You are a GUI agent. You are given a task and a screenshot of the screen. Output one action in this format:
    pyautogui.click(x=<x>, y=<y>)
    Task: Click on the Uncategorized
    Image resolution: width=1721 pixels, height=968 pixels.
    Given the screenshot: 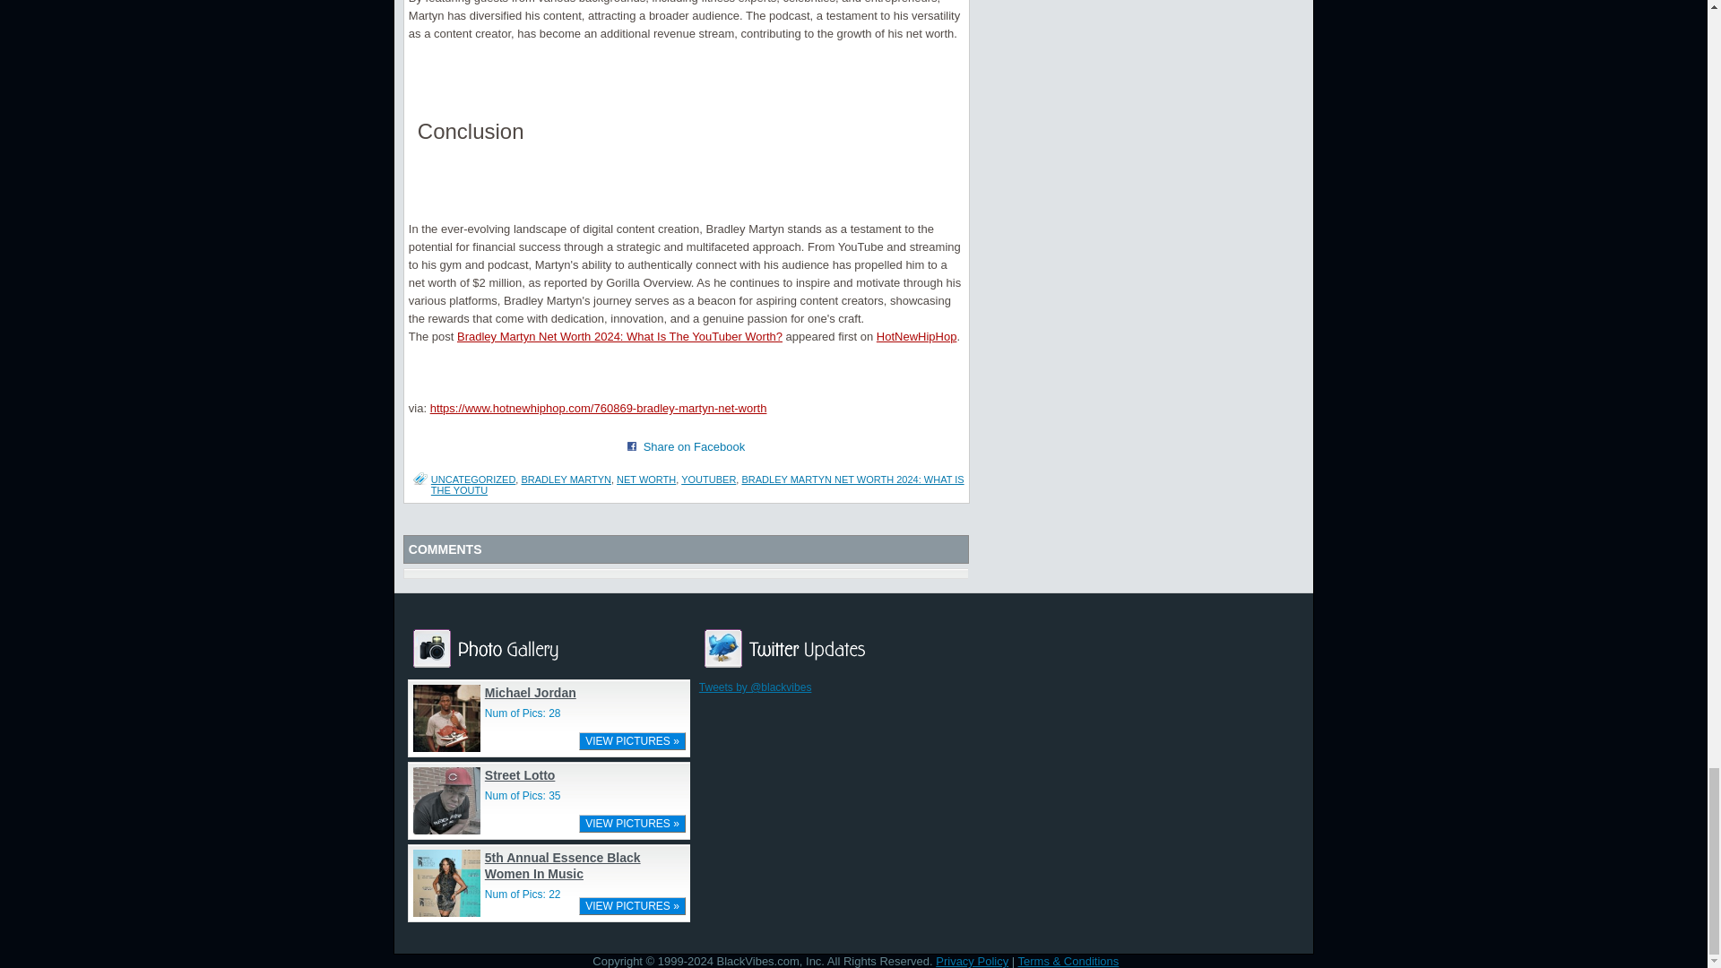 What is the action you would take?
    pyautogui.click(x=473, y=480)
    